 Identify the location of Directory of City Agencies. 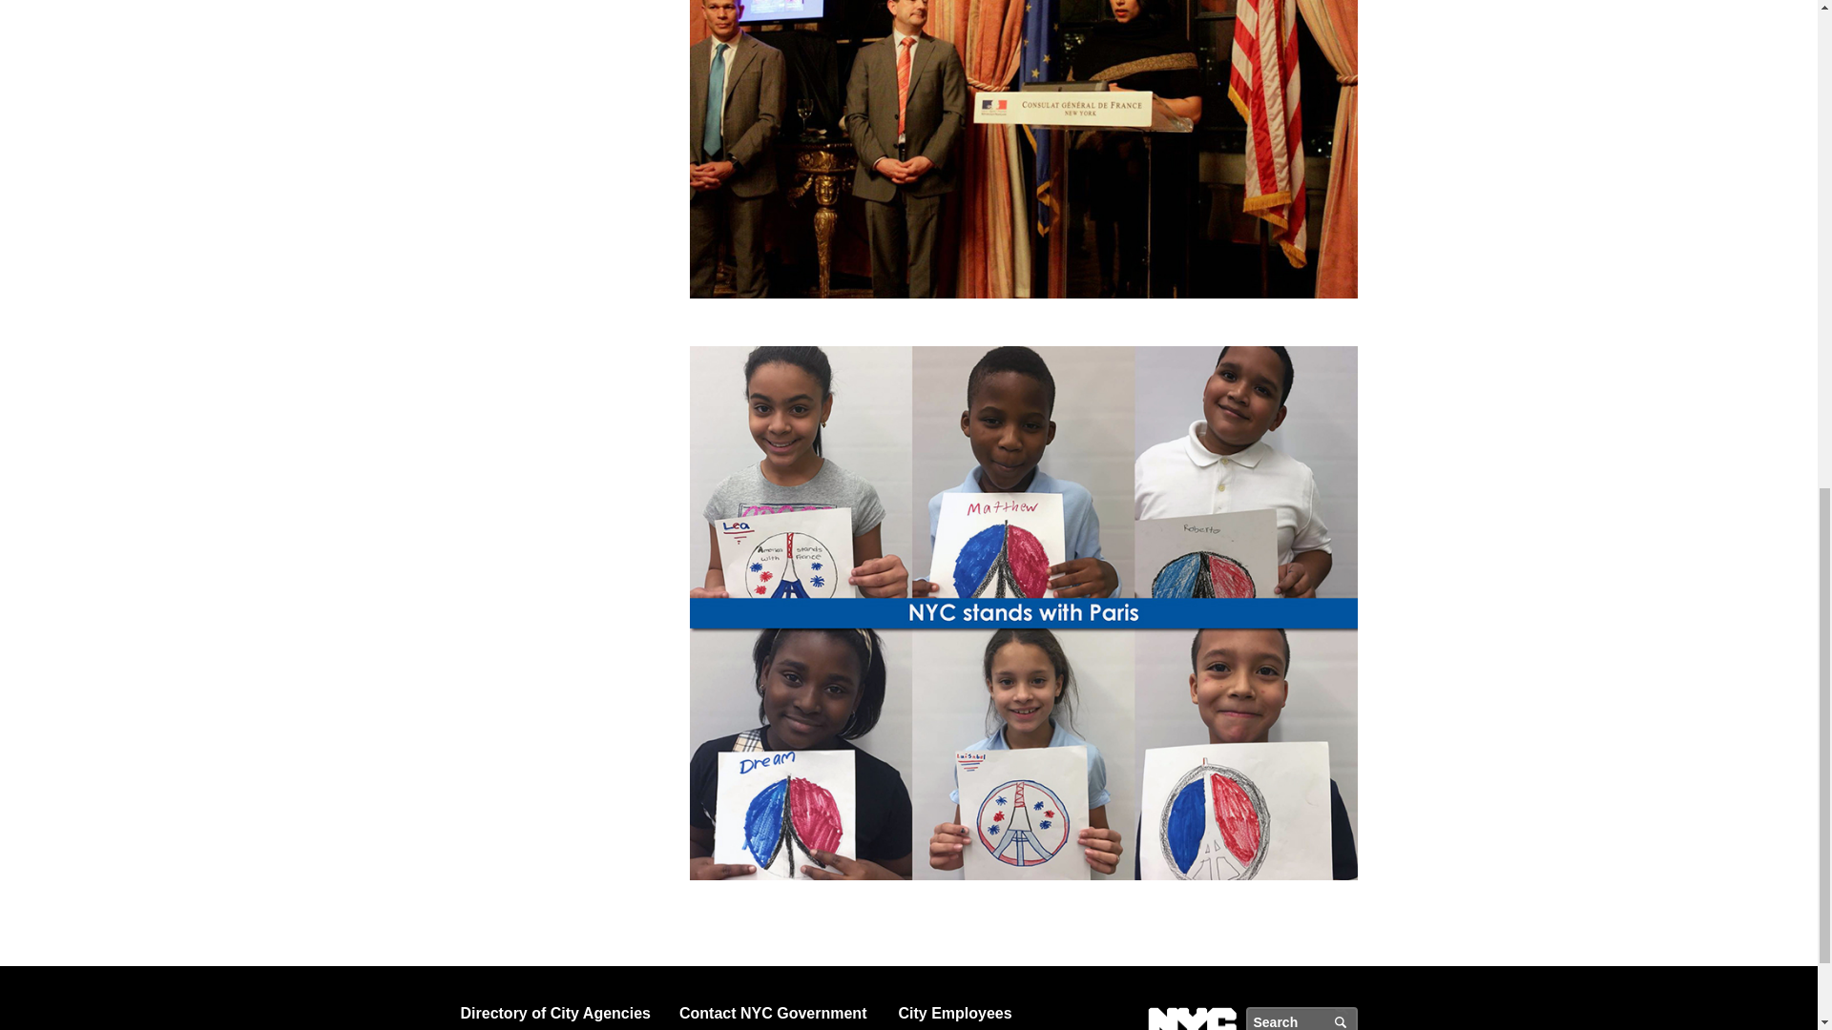
(561, 1013).